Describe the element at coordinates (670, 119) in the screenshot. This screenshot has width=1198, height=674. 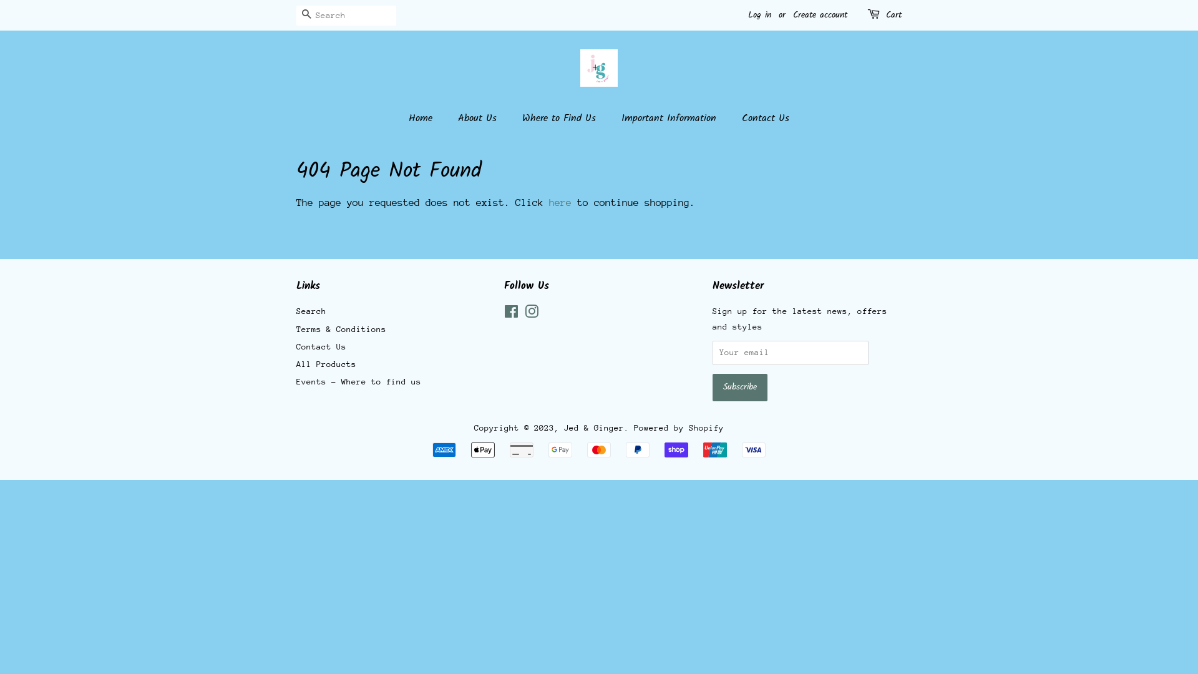
I see `Important Information` at that location.